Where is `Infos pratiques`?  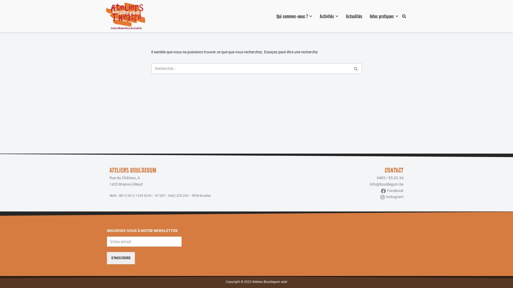
Infos pratiques is located at coordinates (382, 16).